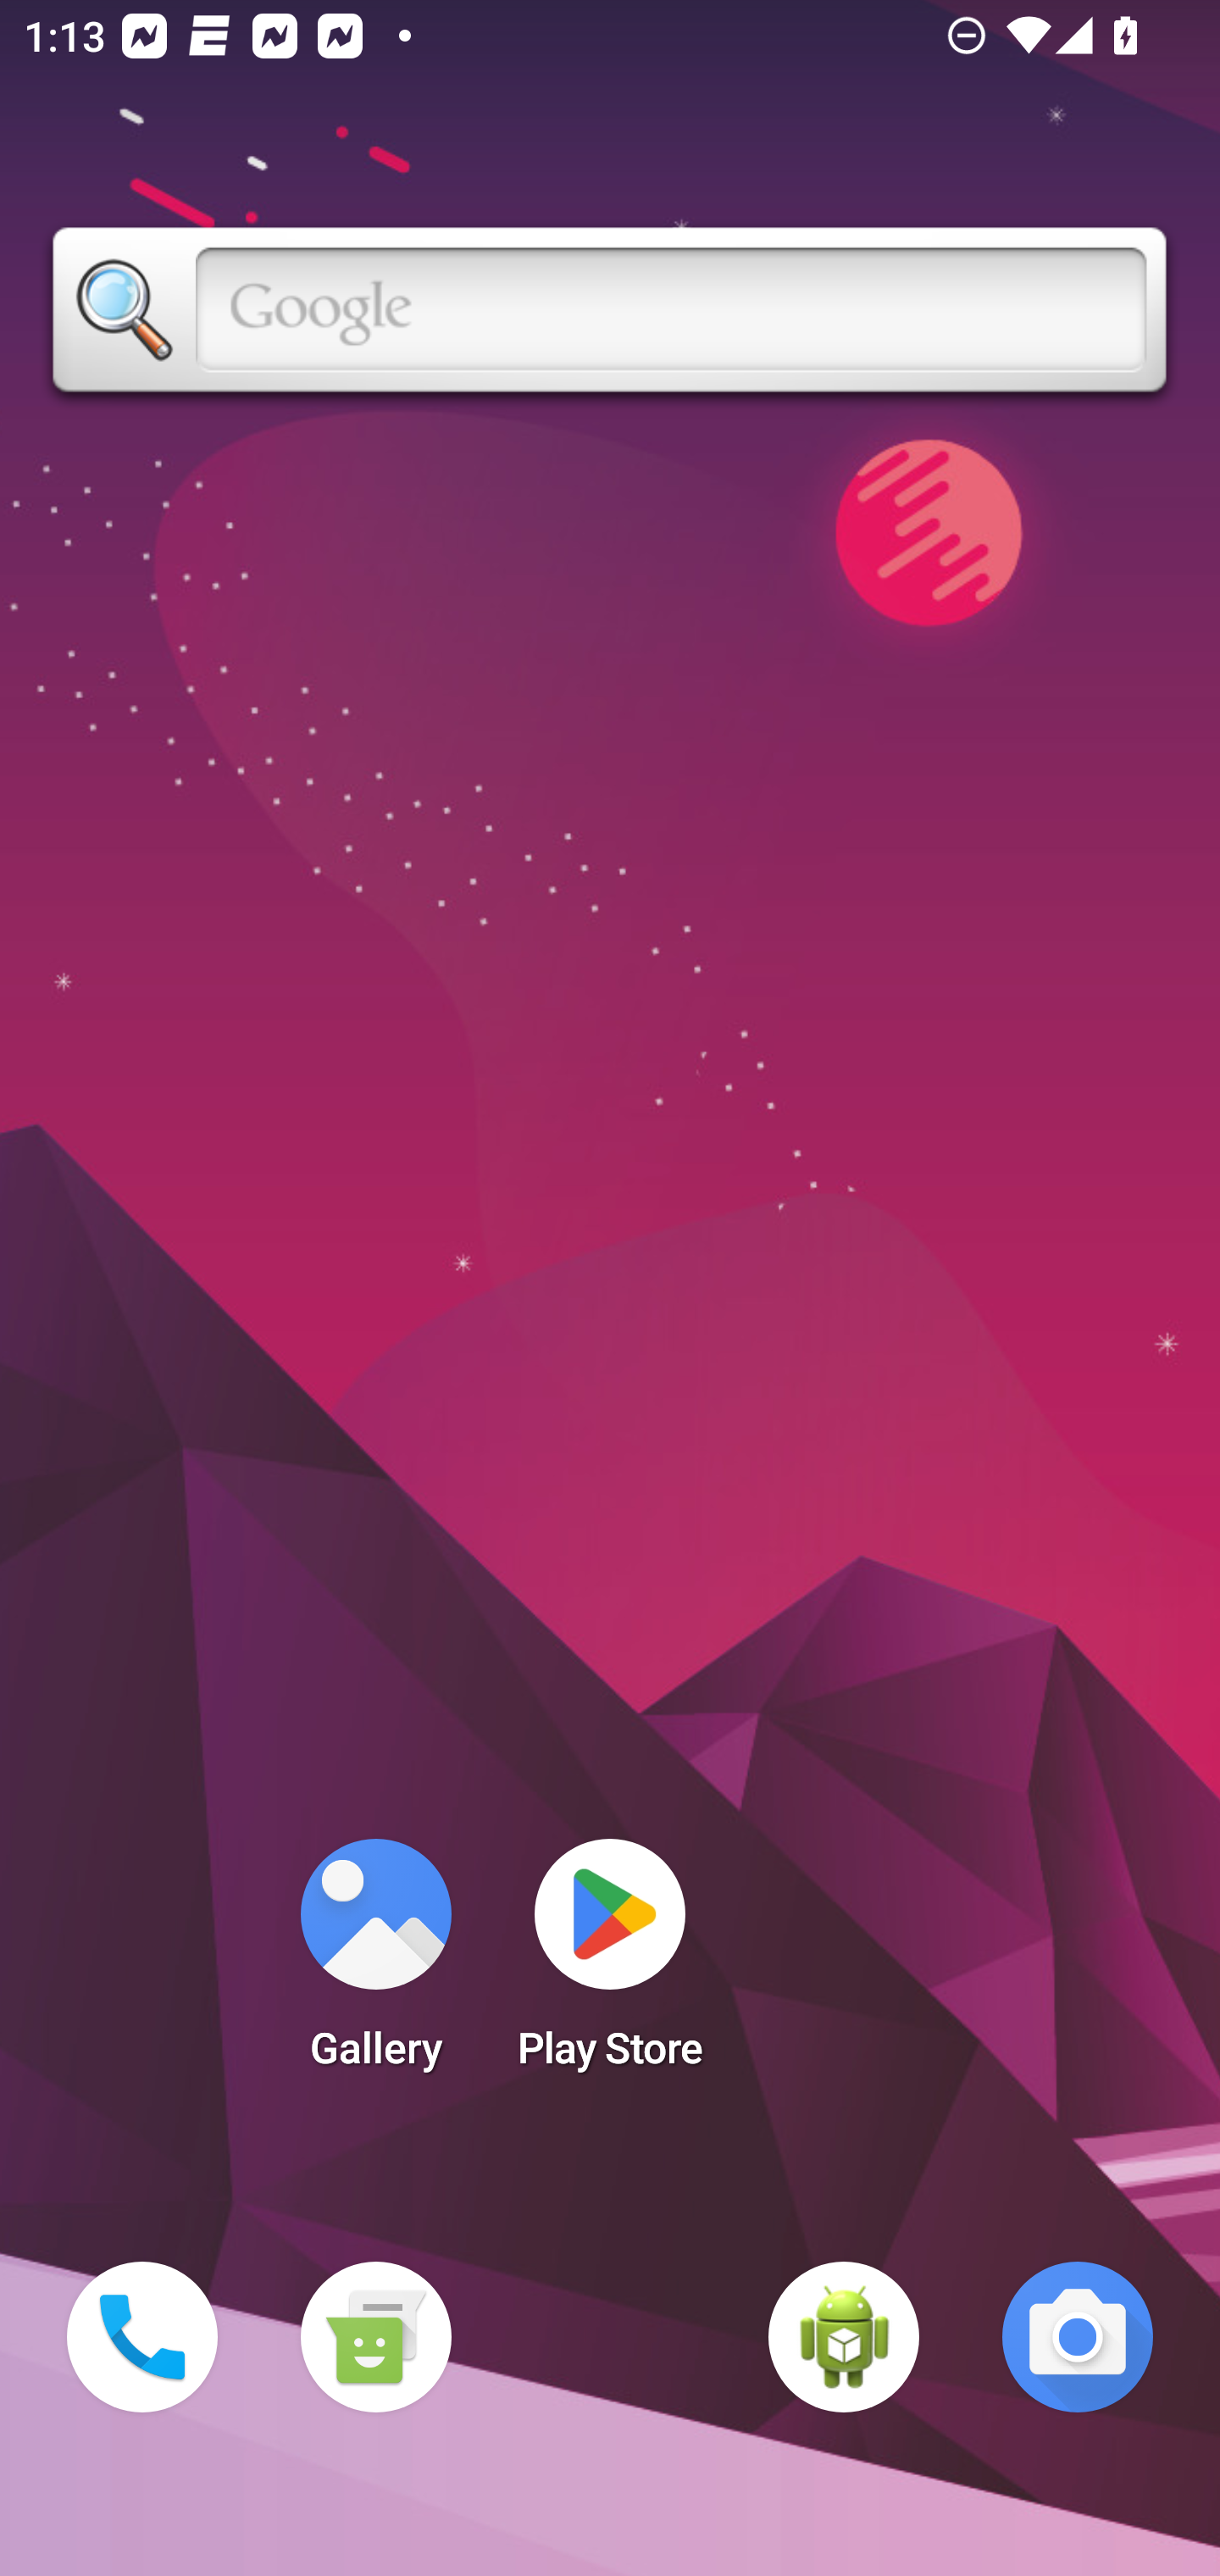 This screenshot has height=2576, width=1220. What do you see at coordinates (844, 2337) in the screenshot?
I see `WebView Browser Tester` at bounding box center [844, 2337].